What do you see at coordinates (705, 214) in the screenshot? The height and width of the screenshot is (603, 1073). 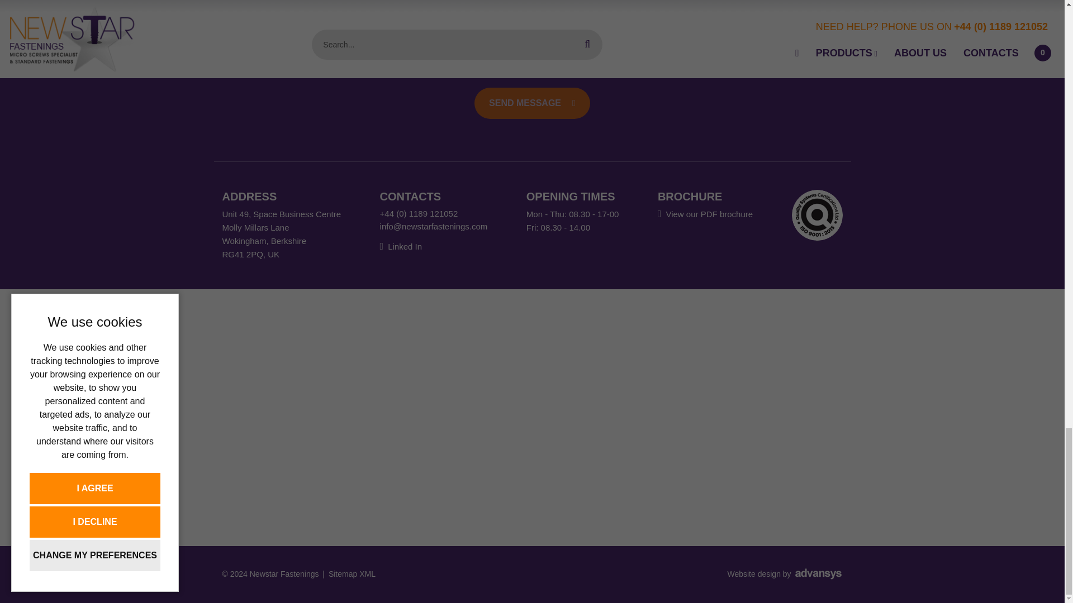 I see `View our PDF brochure` at bounding box center [705, 214].